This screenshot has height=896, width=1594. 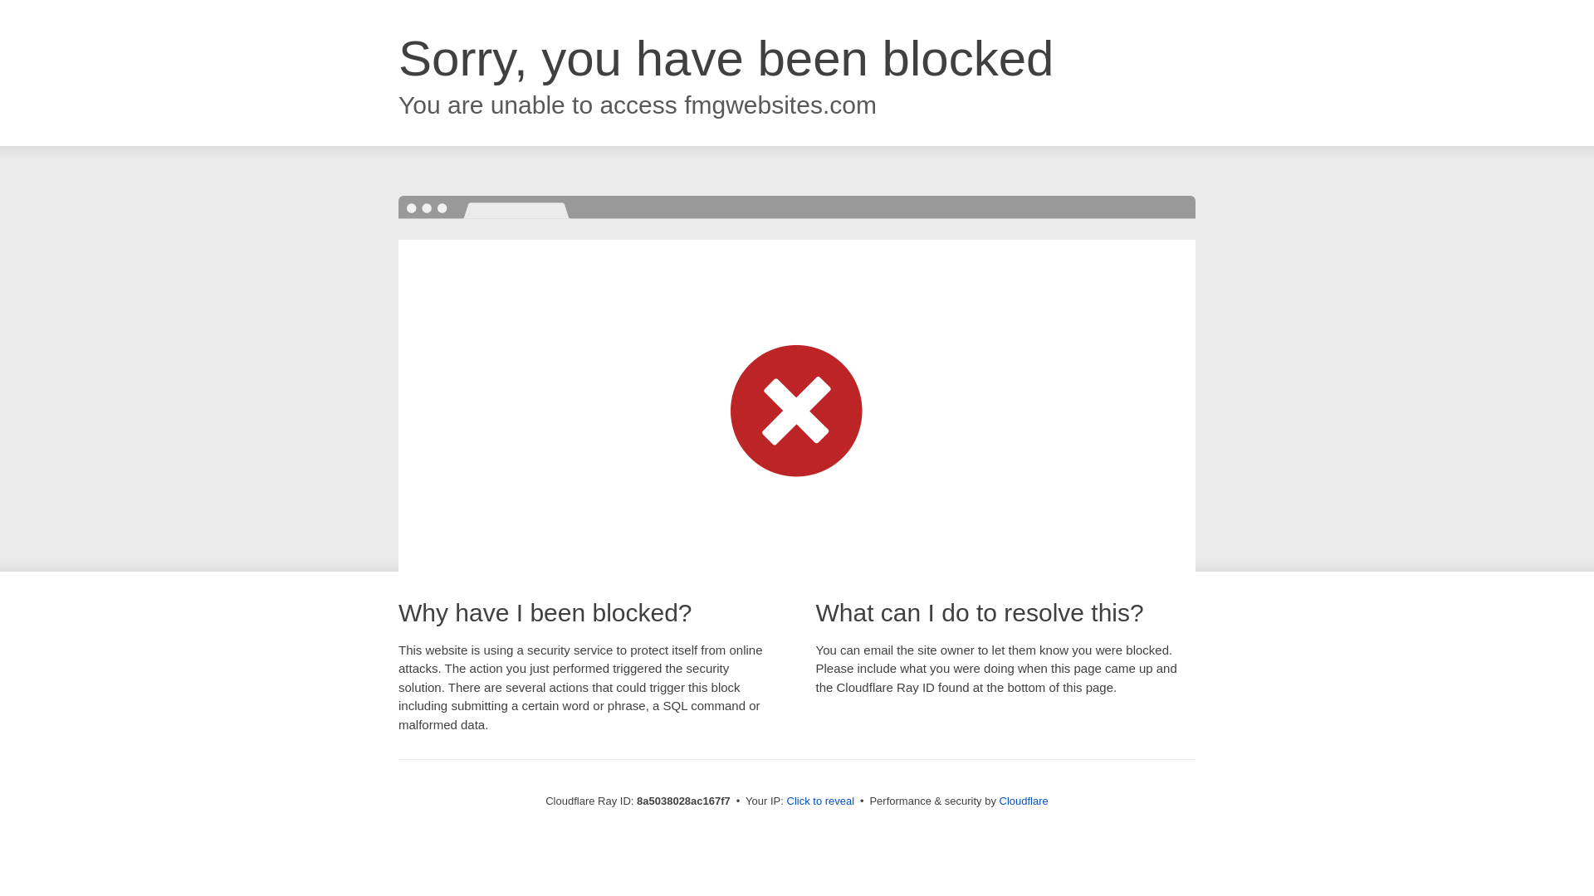 What do you see at coordinates (1024, 801) in the screenshot?
I see `Cloudflare` at bounding box center [1024, 801].